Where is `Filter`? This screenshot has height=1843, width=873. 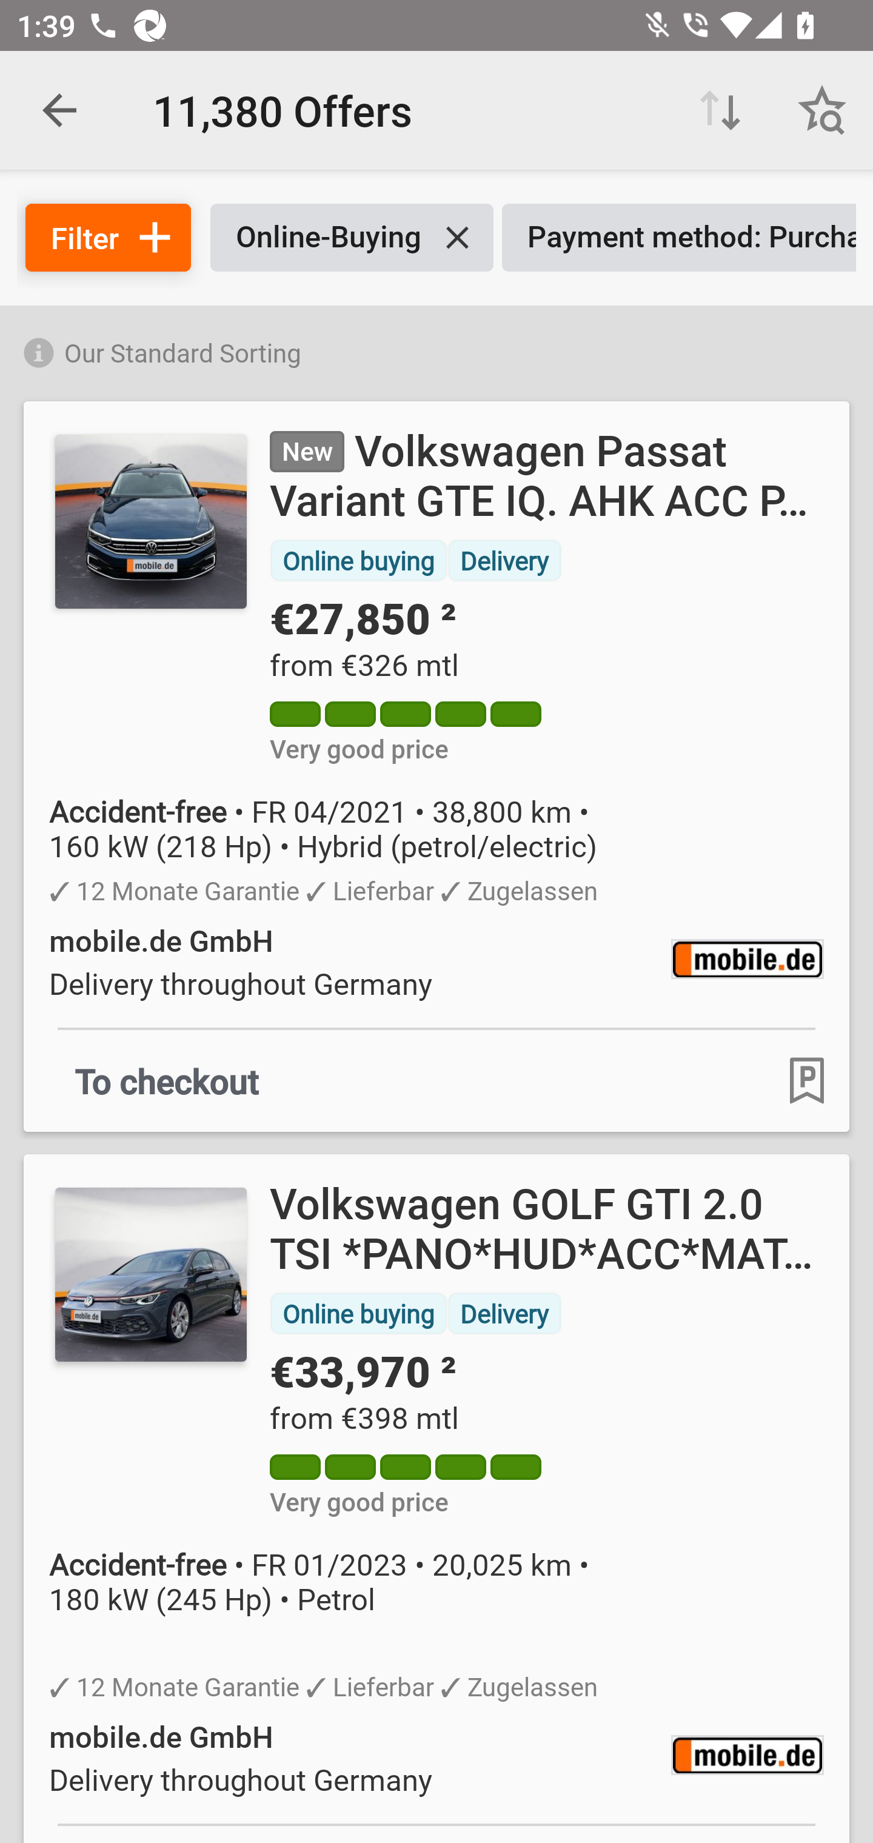 Filter is located at coordinates (108, 238).